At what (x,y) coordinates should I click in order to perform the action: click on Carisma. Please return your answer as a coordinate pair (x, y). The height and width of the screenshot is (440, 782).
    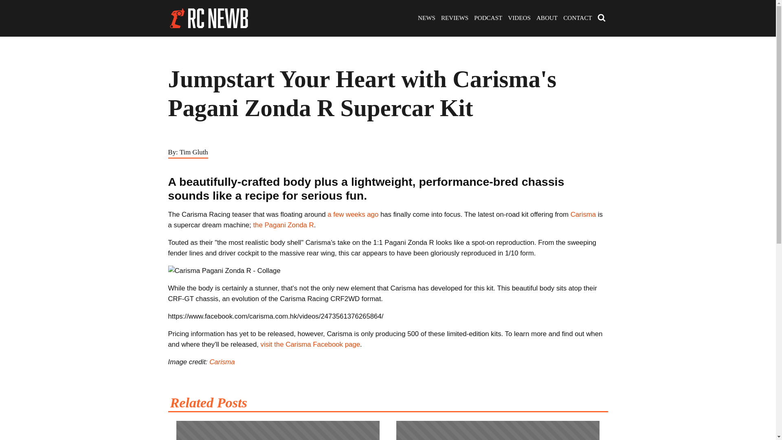
    Looking at the image, I should click on (222, 362).